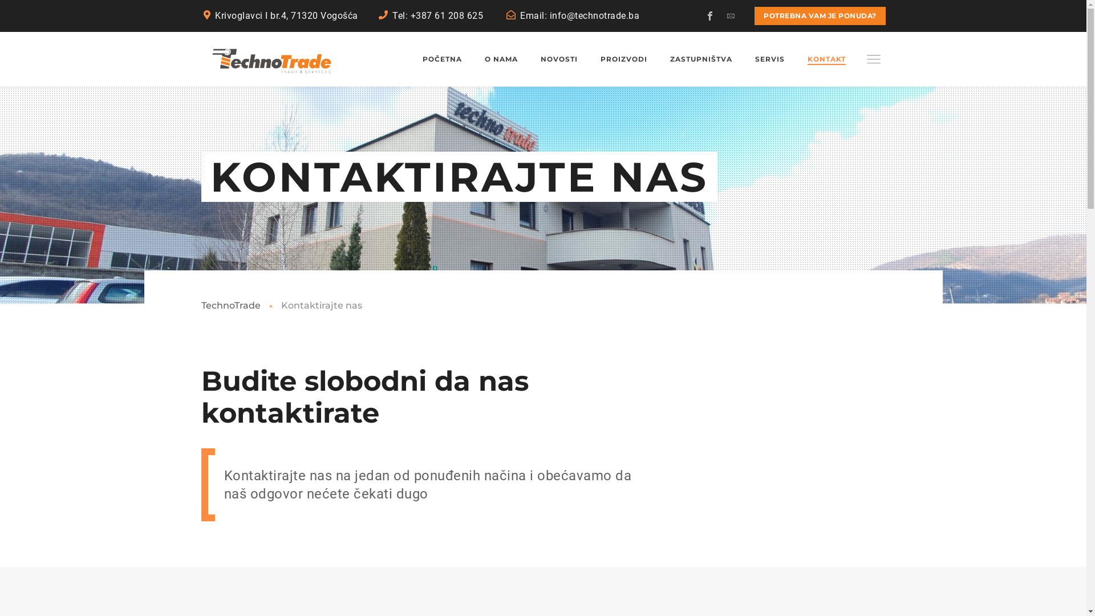 Image resolution: width=1095 pixels, height=616 pixels. I want to click on TechnoTrade.ba, so click(268, 59).